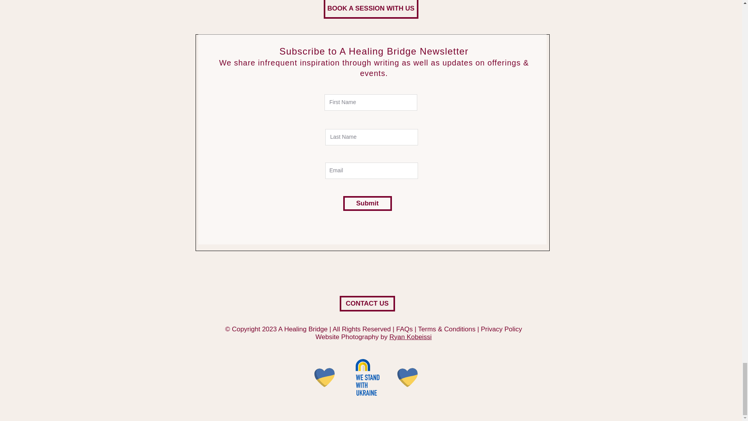 The height and width of the screenshot is (421, 748). I want to click on Ryan Kobeissi, so click(410, 337).